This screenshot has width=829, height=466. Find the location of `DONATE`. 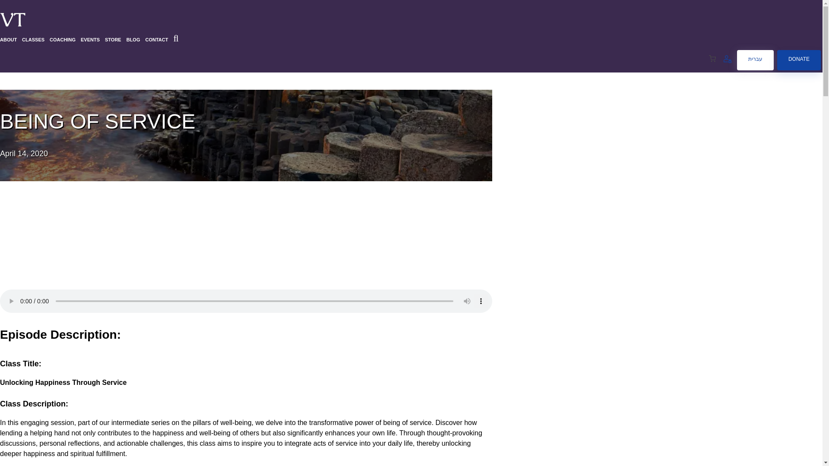

DONATE is located at coordinates (799, 60).